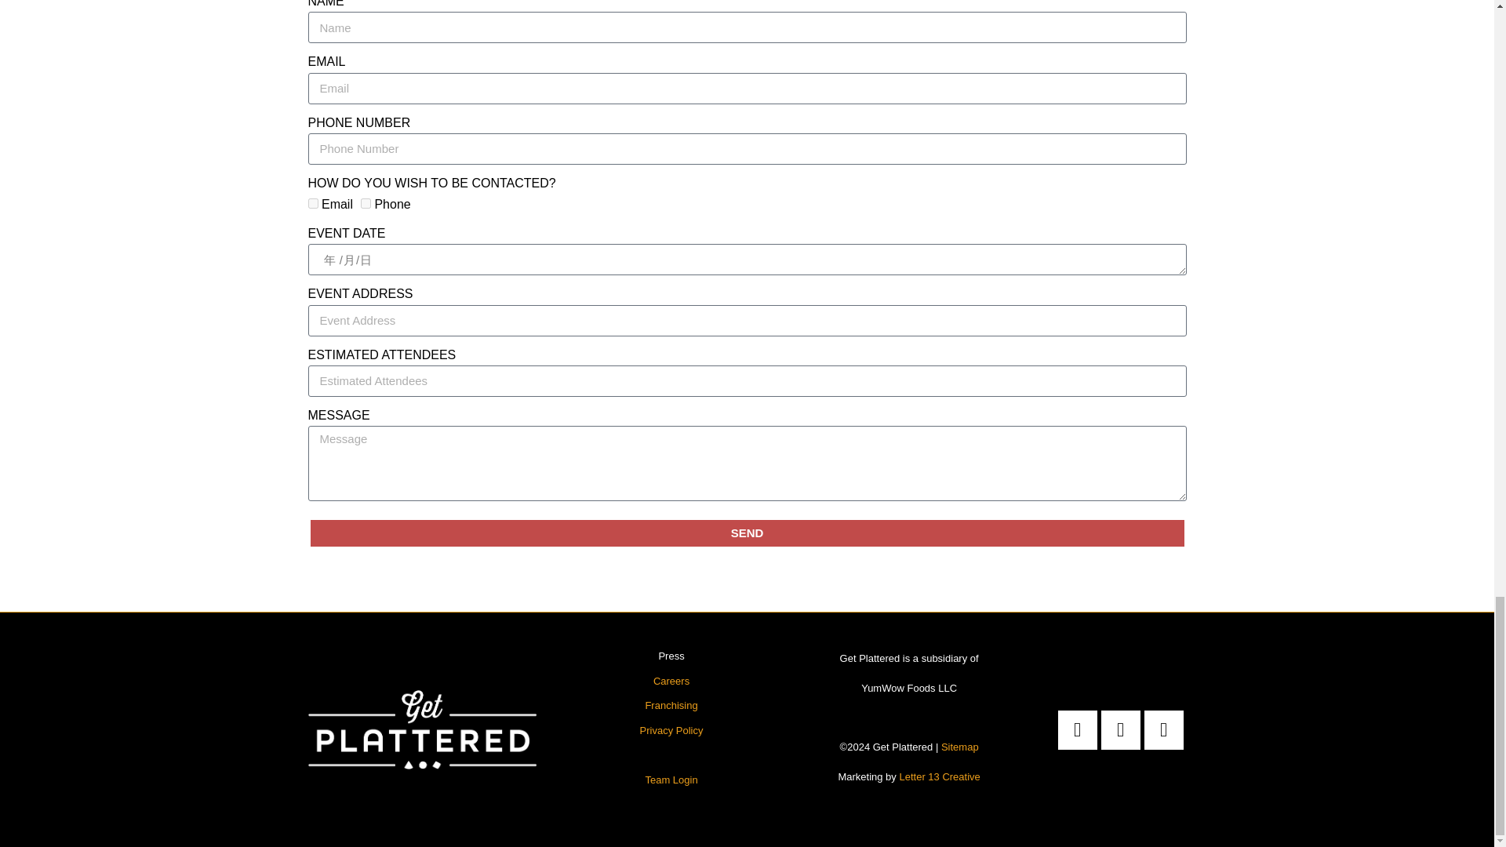 This screenshot has width=1506, height=847. What do you see at coordinates (312, 202) in the screenshot?
I see `Email` at bounding box center [312, 202].